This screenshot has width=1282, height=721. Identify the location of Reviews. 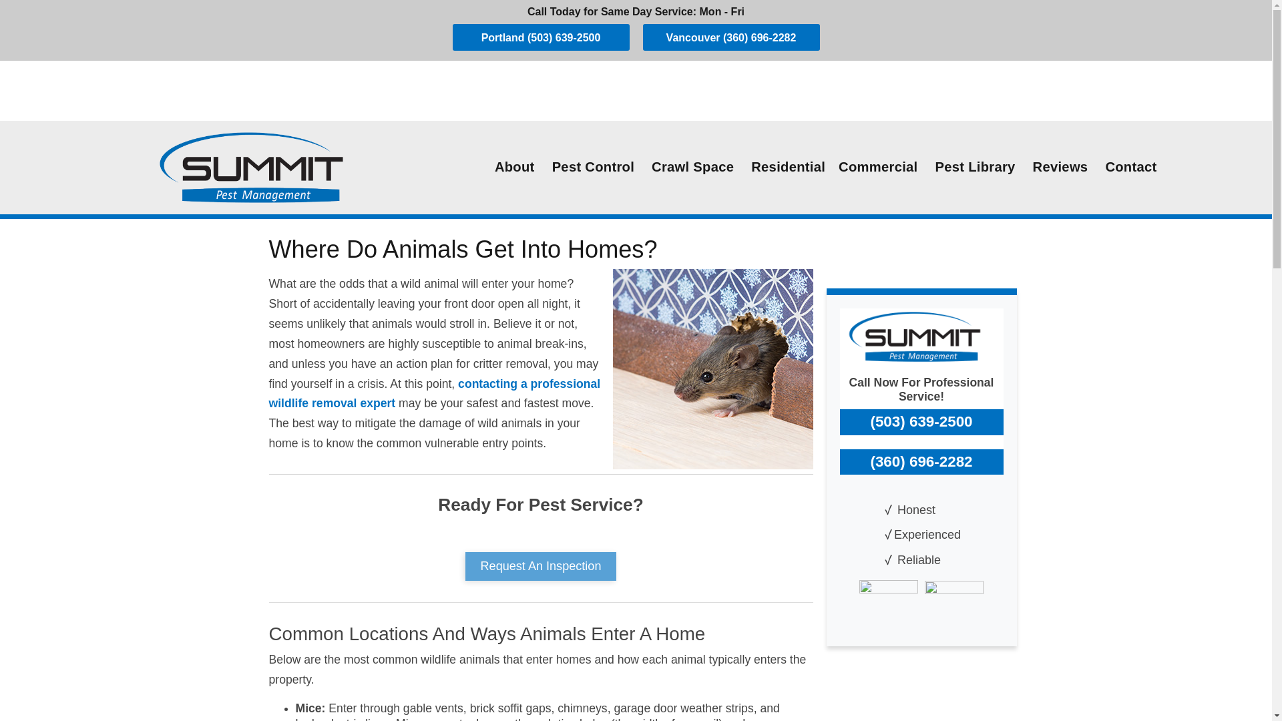
(1060, 167).